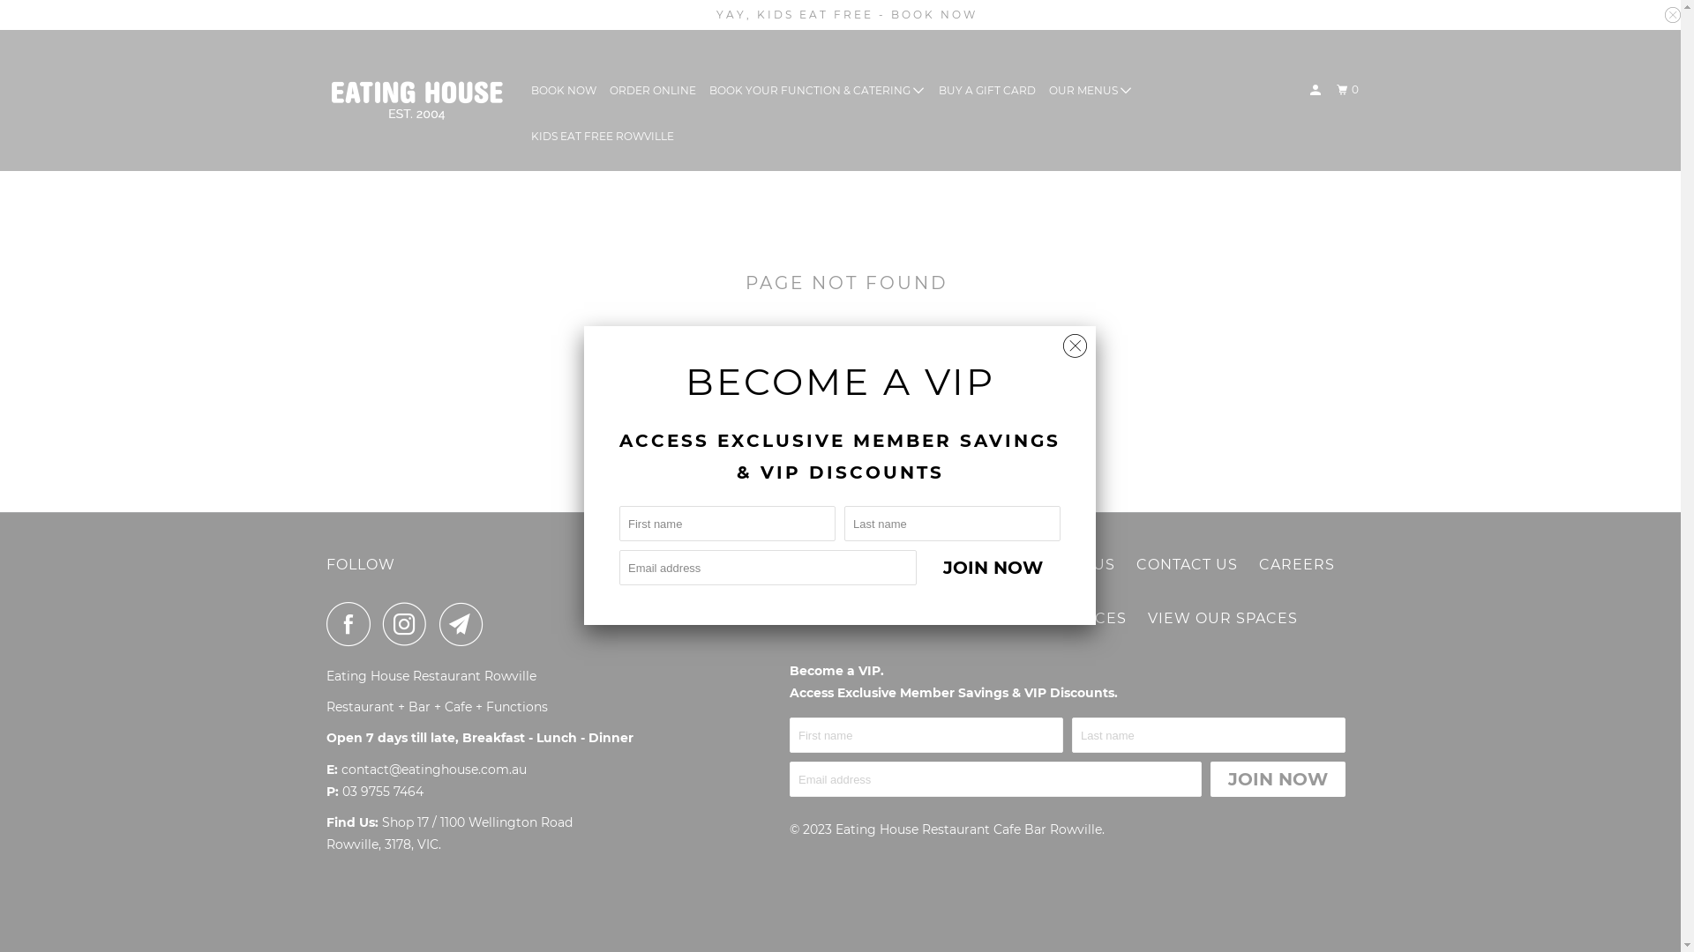 The height and width of the screenshot is (952, 1694). I want to click on Find Us: Shop 17 / 1100 Wellington Road
Rowville, 3178, VIC., so click(450, 834).